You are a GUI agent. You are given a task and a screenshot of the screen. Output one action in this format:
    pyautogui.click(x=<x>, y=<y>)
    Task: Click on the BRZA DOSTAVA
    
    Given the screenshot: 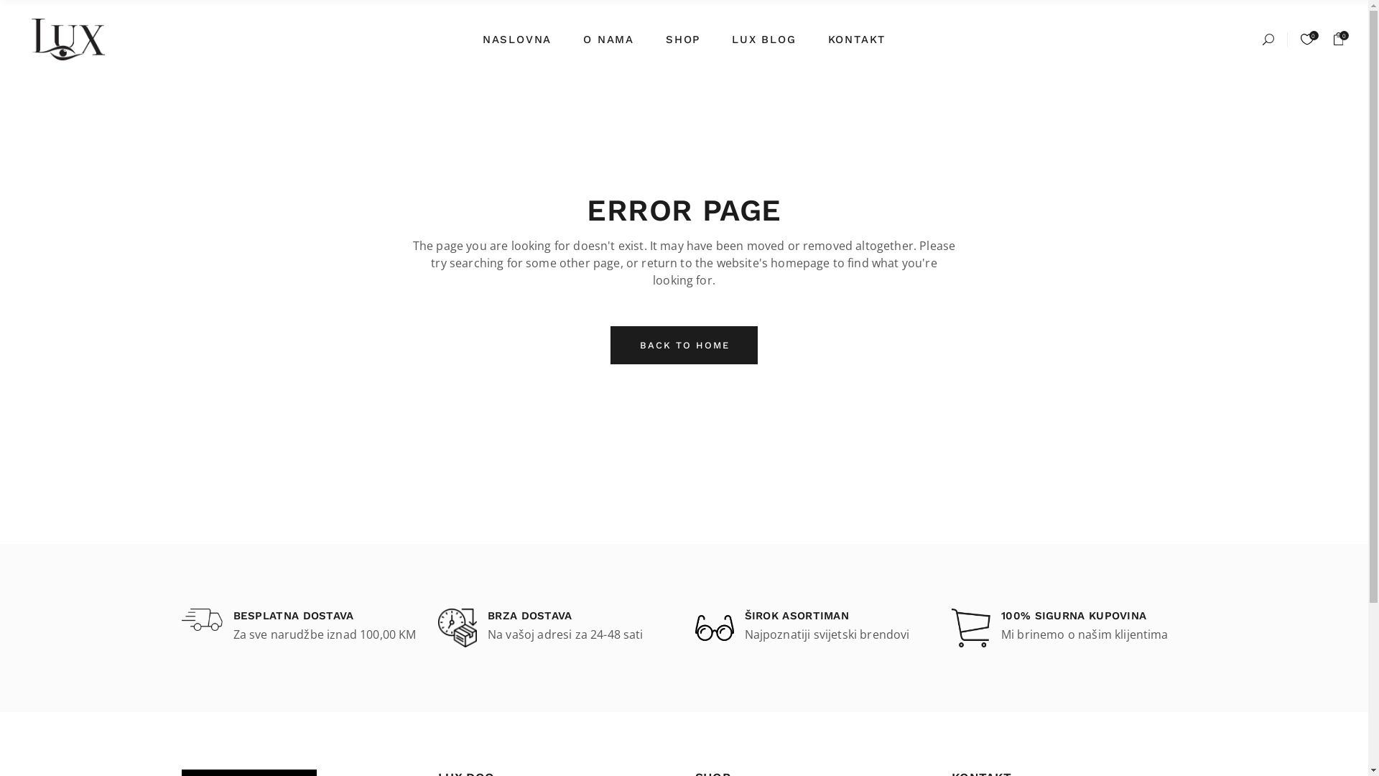 What is the action you would take?
    pyautogui.click(x=580, y=616)
    